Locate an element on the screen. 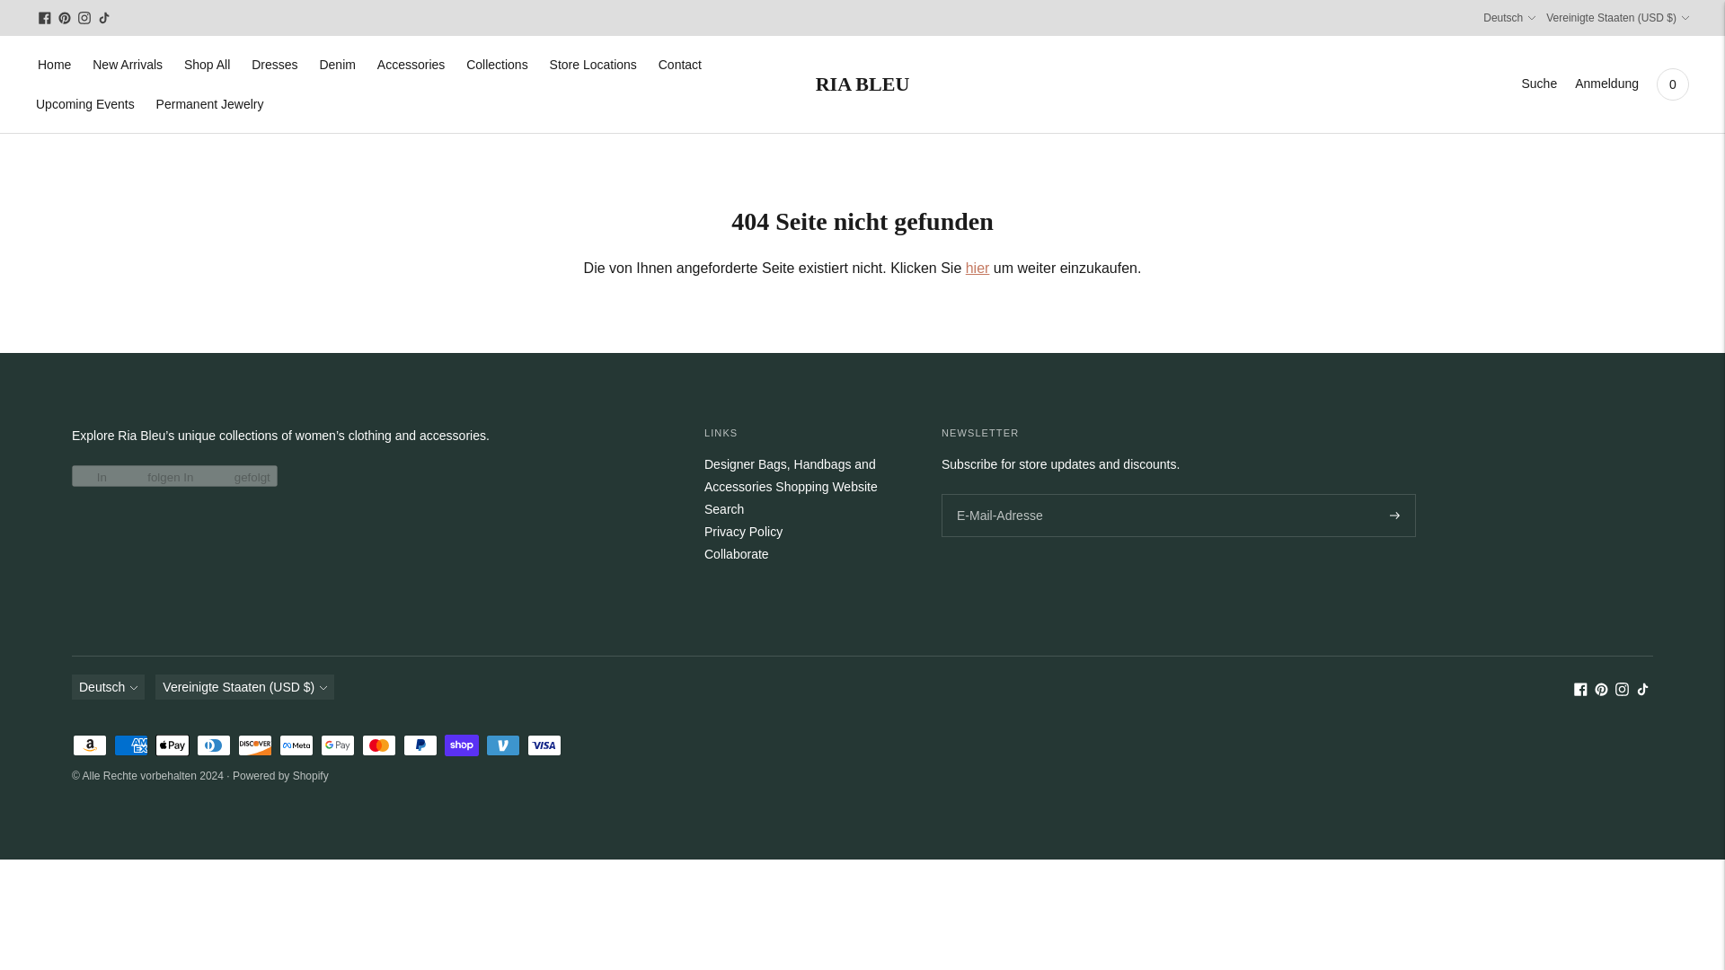 The image size is (1725, 970). Ria Bleu auf Pinterest is located at coordinates (1601, 692).